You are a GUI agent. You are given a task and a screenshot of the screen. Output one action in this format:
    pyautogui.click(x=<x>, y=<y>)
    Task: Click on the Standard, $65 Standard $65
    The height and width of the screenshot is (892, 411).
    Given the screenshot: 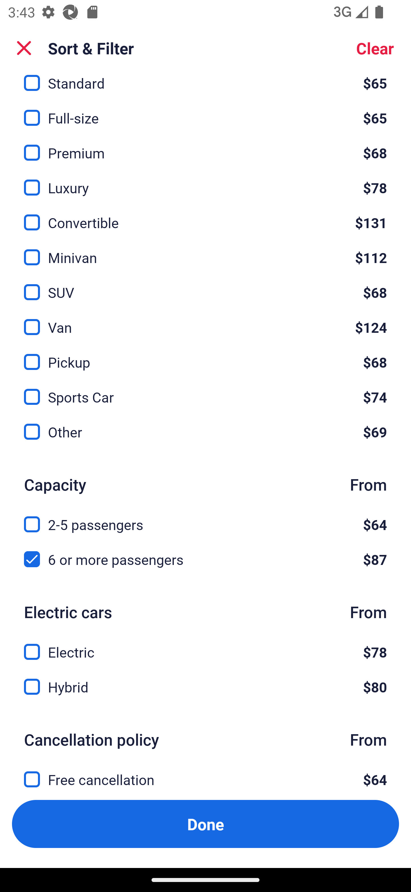 What is the action you would take?
    pyautogui.click(x=205, y=83)
    